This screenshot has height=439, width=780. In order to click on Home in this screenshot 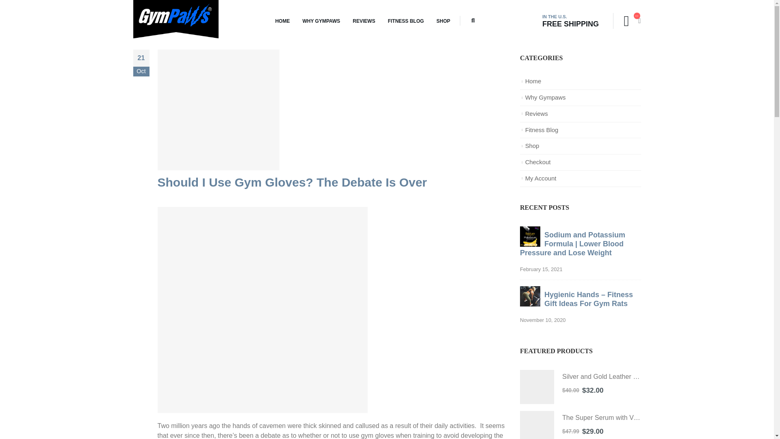, I will do `click(533, 81)`.